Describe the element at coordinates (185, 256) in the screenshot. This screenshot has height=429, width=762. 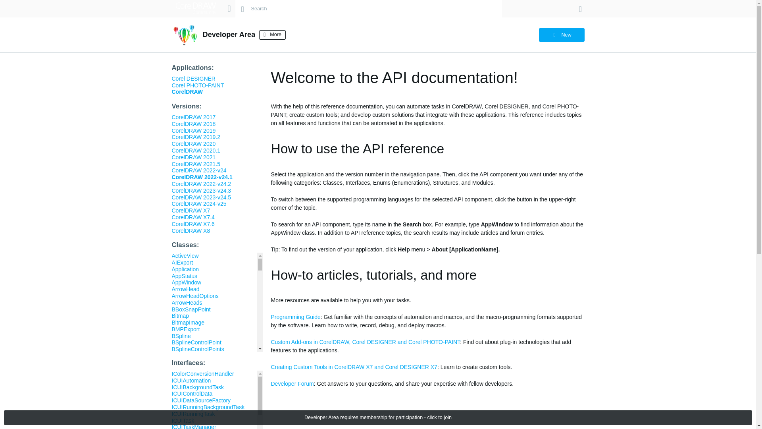
I see `ActiveView` at that location.